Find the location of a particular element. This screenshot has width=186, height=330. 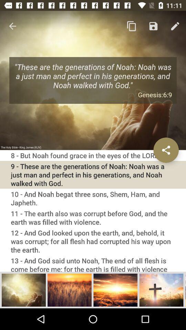

click icon at the top left corner is located at coordinates (12, 26).